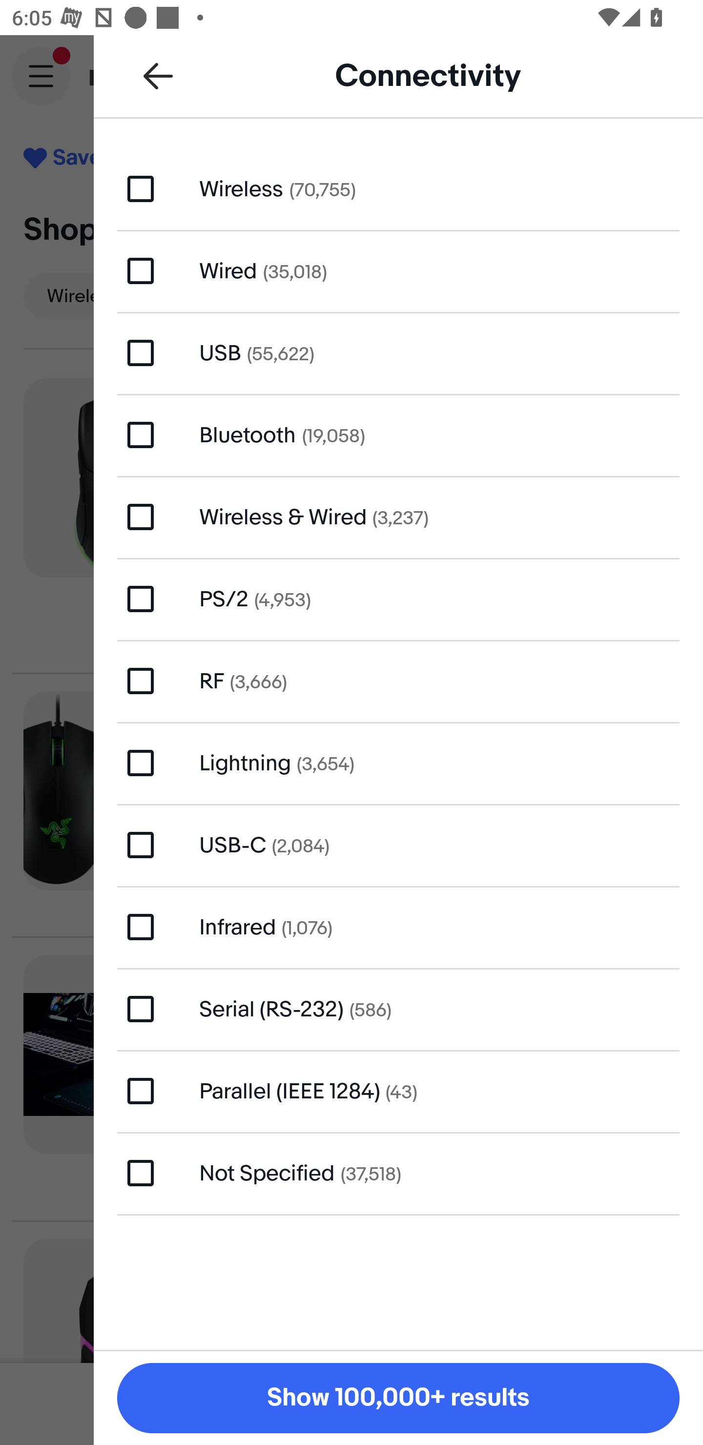 The width and height of the screenshot is (703, 1445). Describe the element at coordinates (398, 1173) in the screenshot. I see `Not Specified (37,518)` at that location.